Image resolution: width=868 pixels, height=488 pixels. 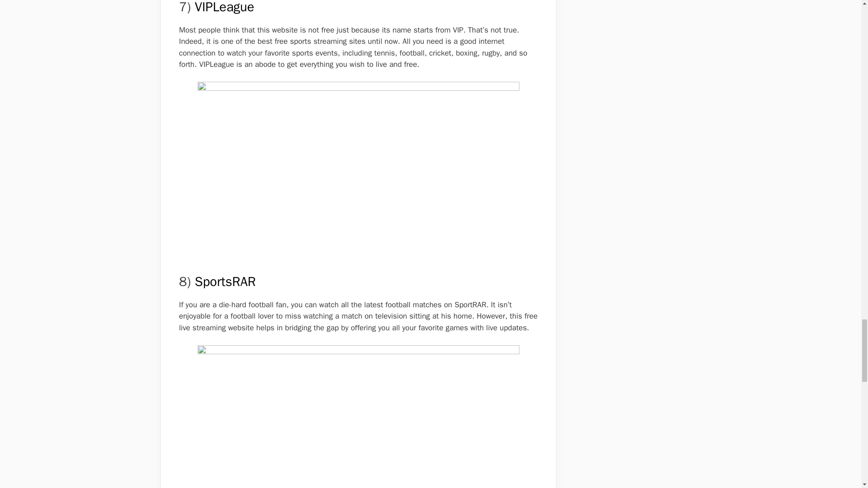 What do you see at coordinates (225, 281) in the screenshot?
I see `SportsRAR` at bounding box center [225, 281].